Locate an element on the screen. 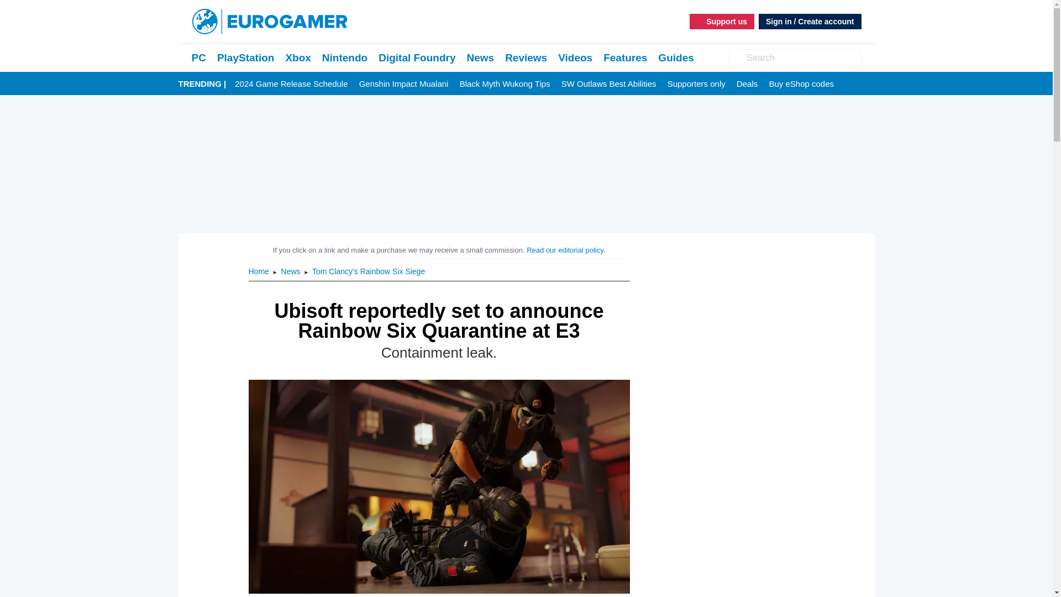 This screenshot has width=1061, height=597. Reviews is located at coordinates (526, 57).